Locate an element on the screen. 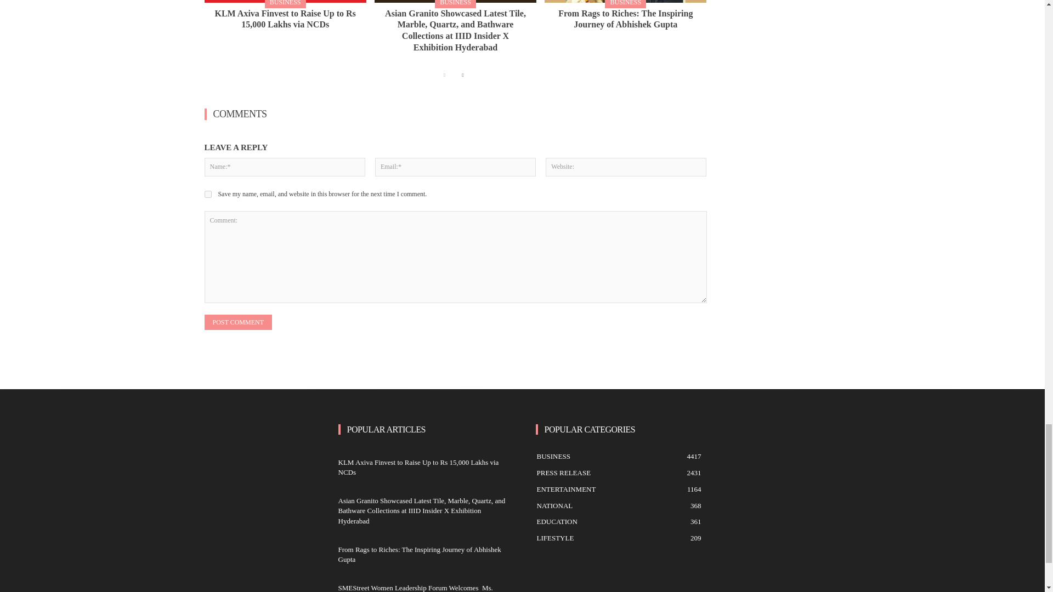 The width and height of the screenshot is (1053, 592). yes is located at coordinates (207, 194).